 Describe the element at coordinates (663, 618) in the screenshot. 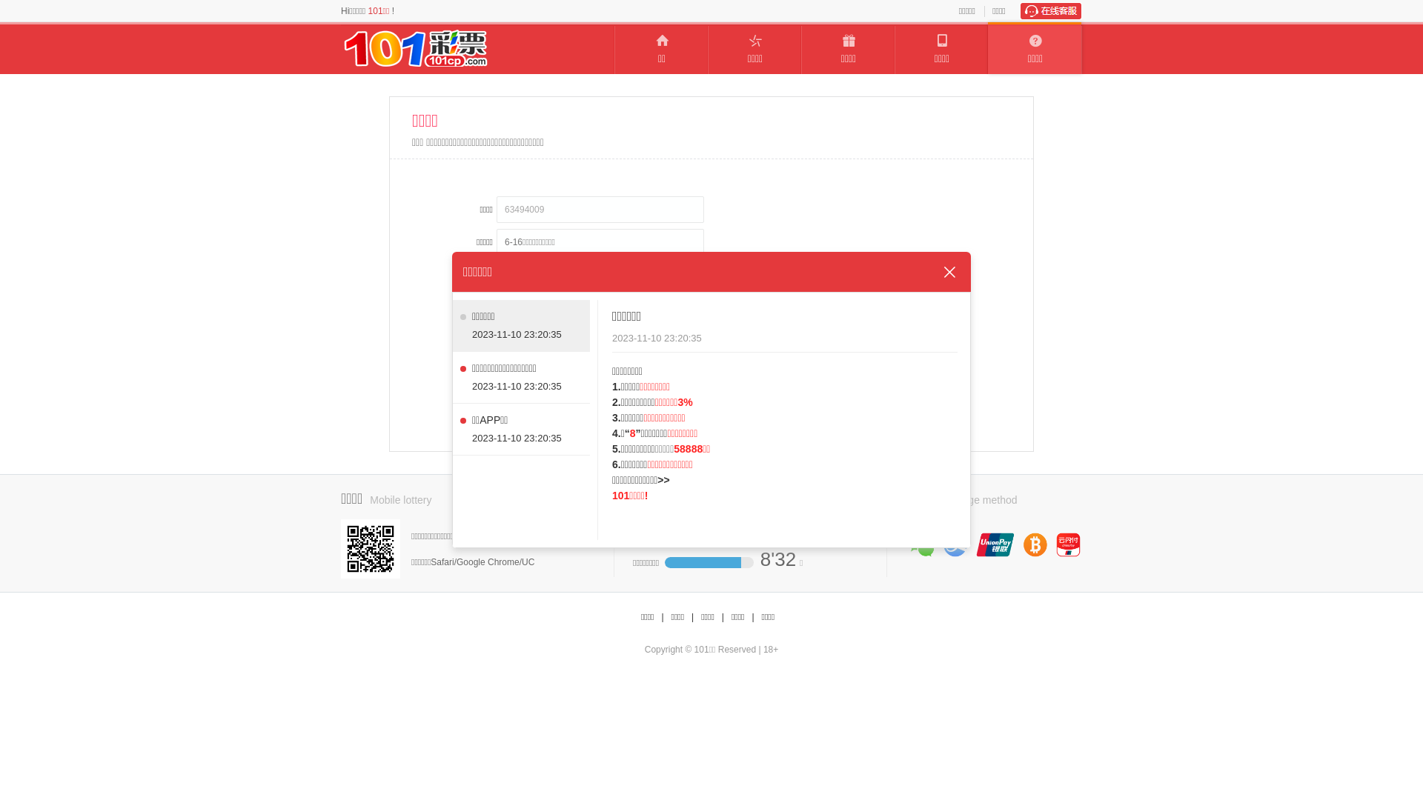

I see `|` at that location.